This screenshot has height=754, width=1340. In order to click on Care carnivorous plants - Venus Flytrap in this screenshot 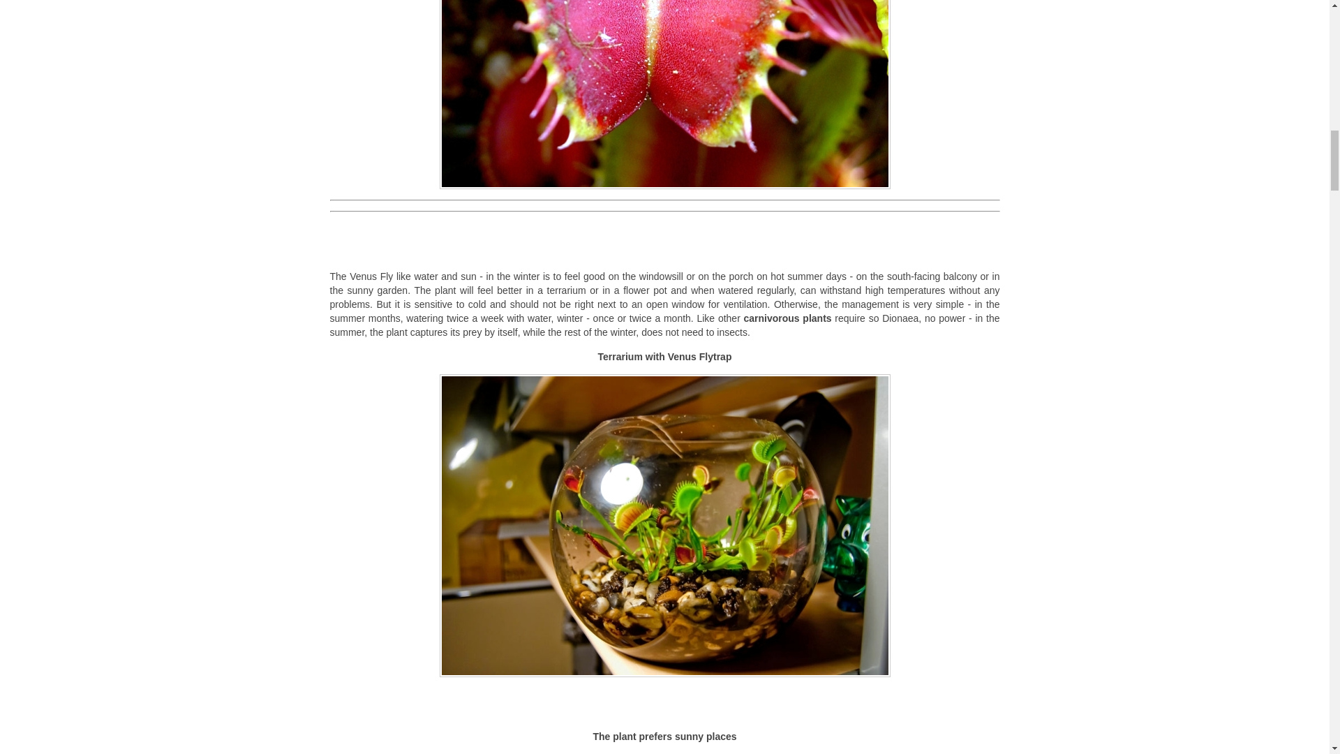, I will do `click(664, 95)`.